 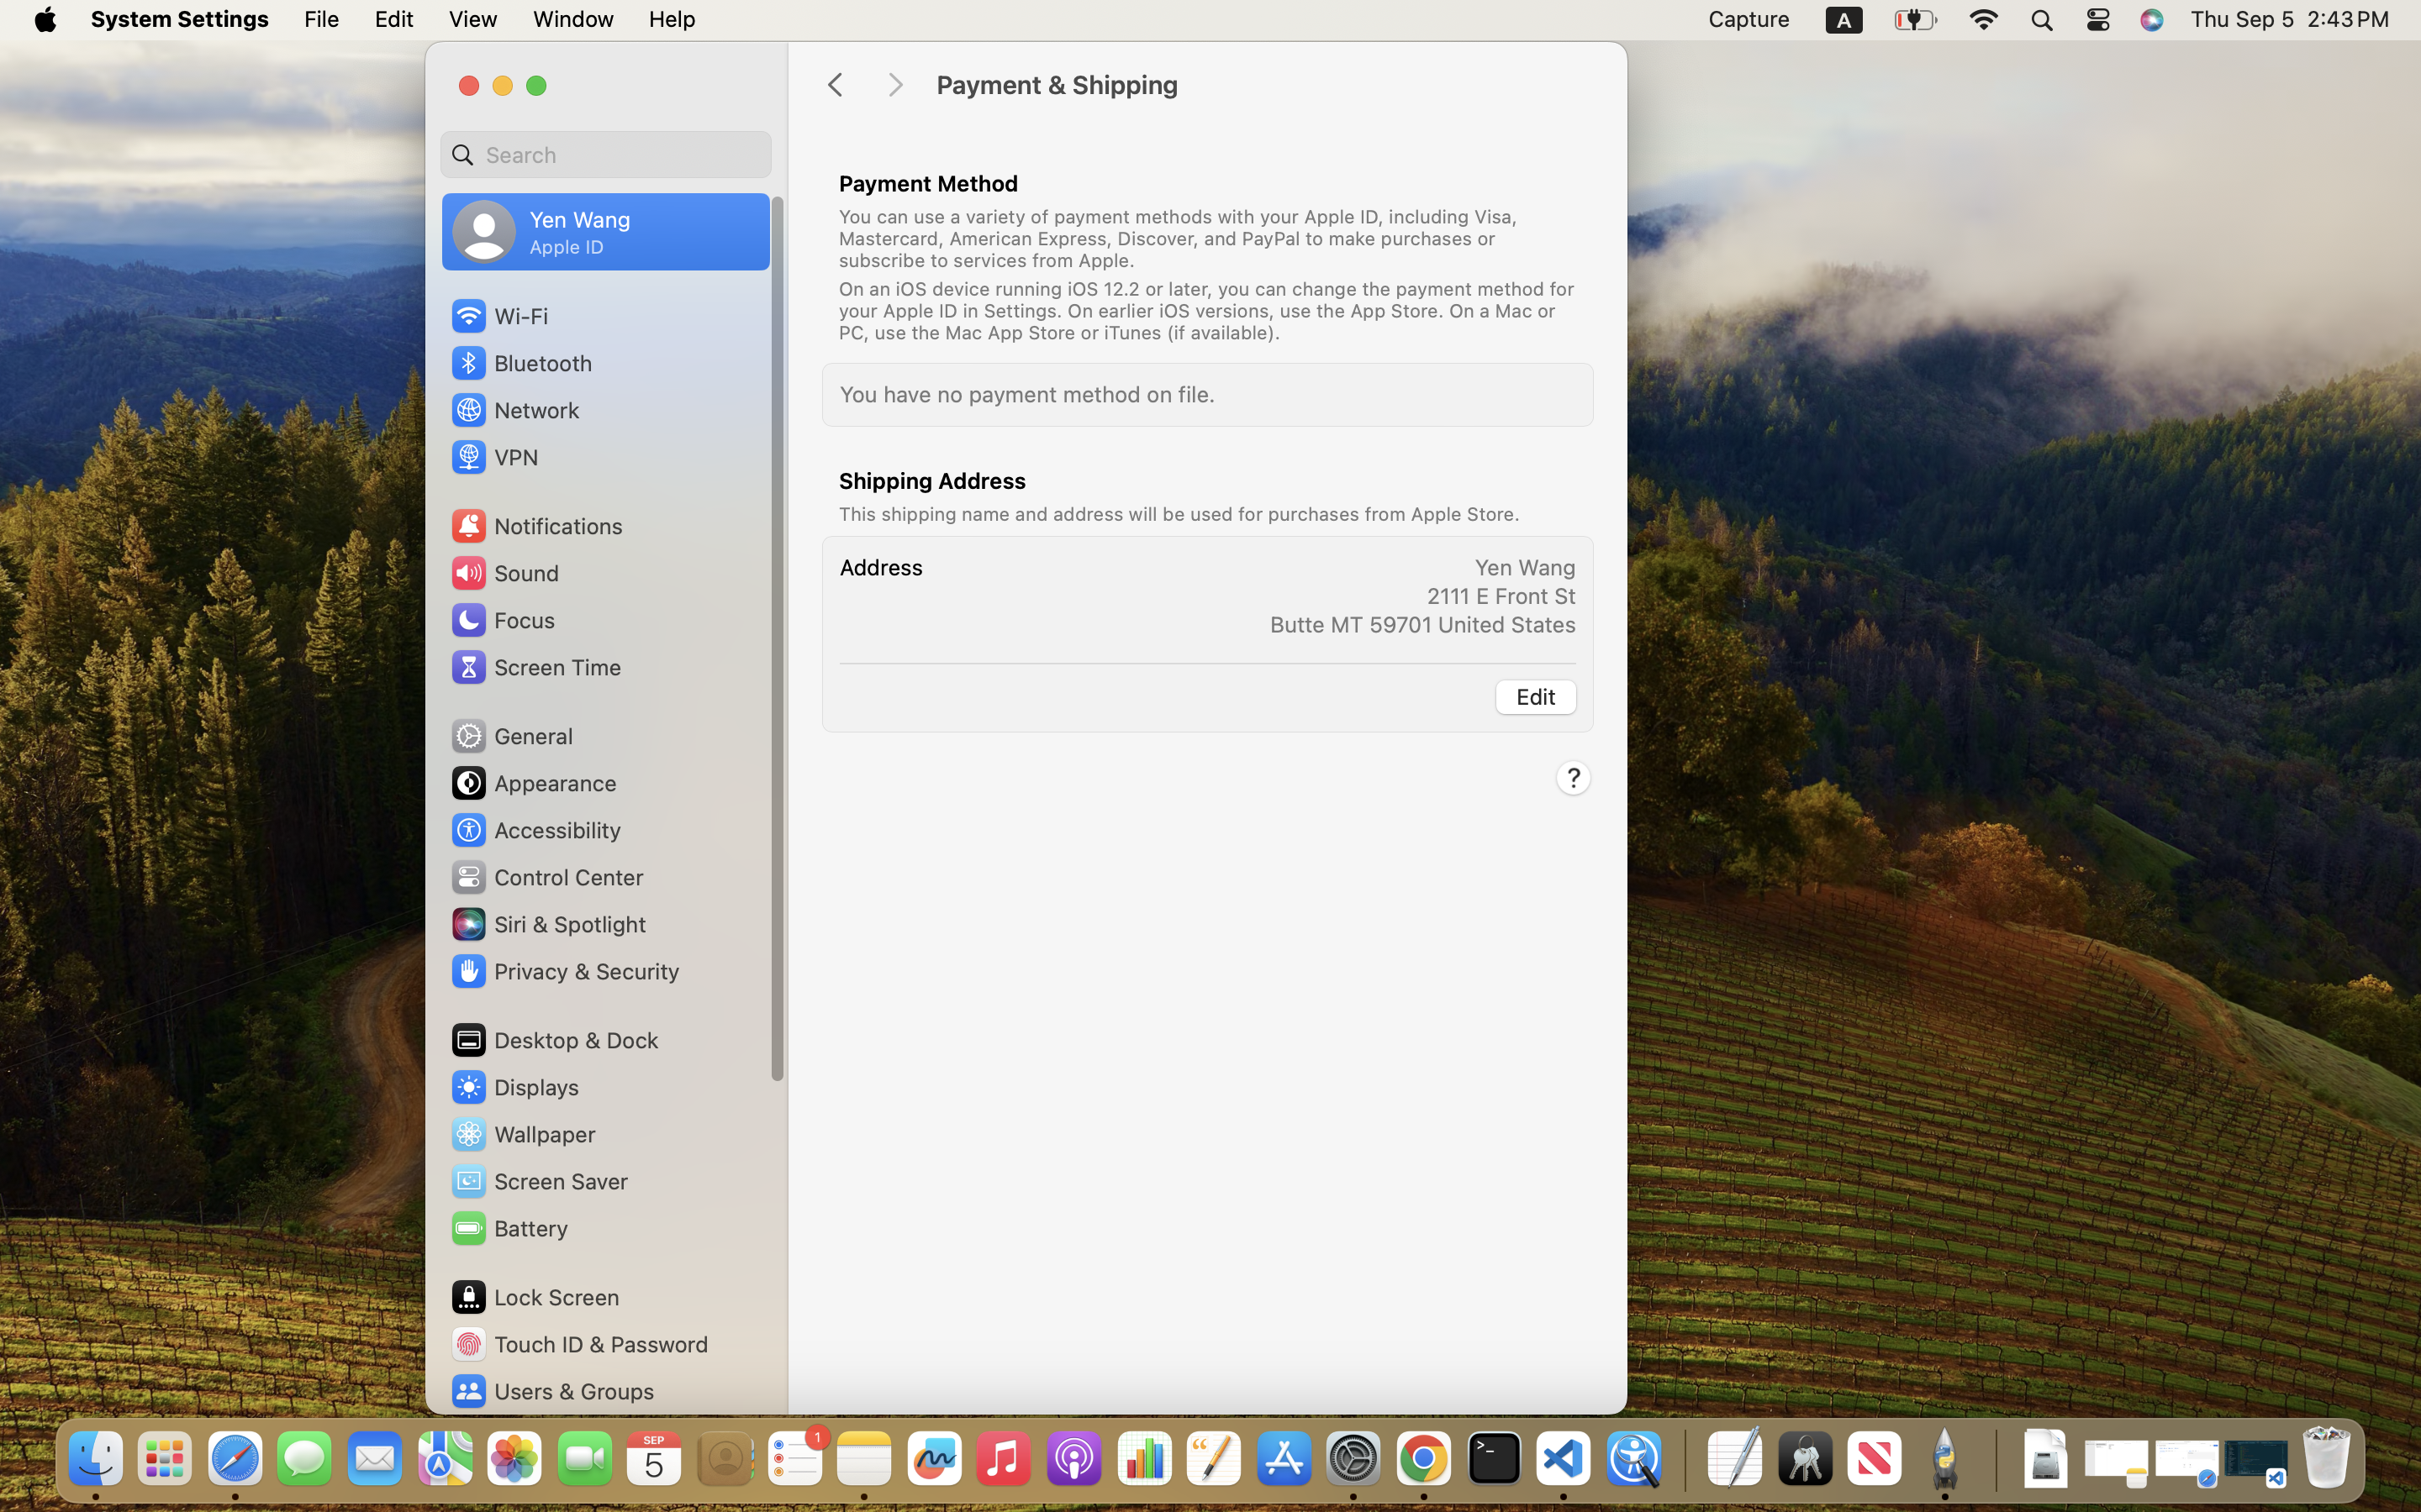 I want to click on Wallpaper, so click(x=522, y=1134).